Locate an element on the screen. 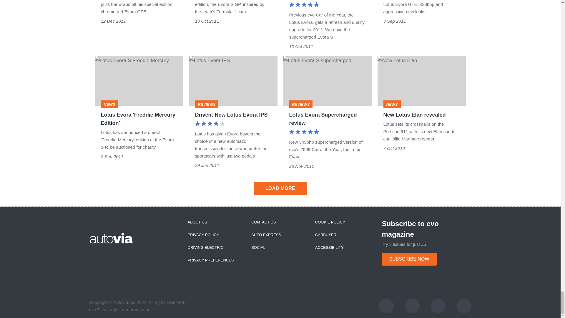  Subscribe now is located at coordinates (409, 259).